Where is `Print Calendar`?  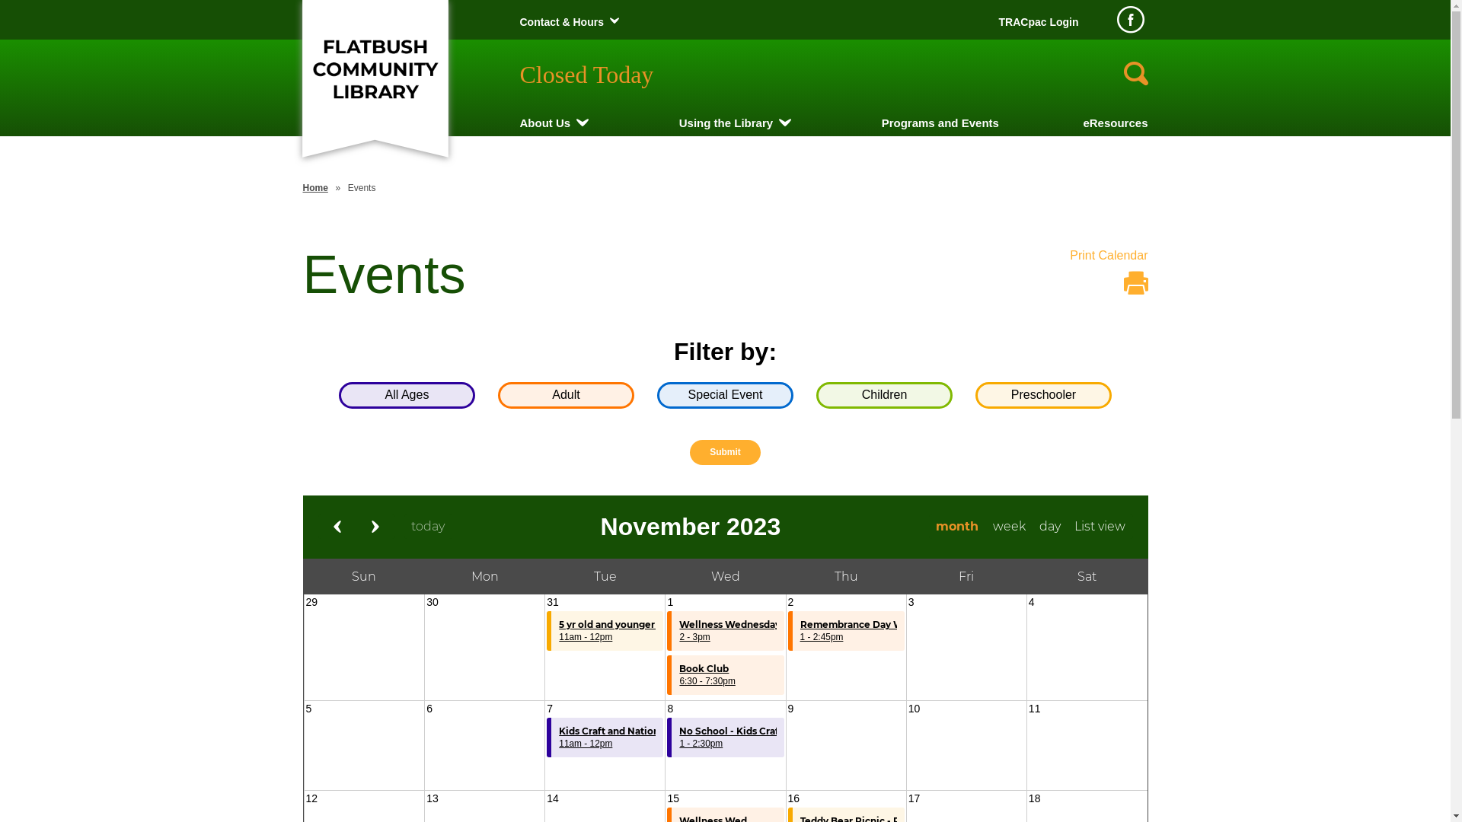 Print Calendar is located at coordinates (1109, 276).